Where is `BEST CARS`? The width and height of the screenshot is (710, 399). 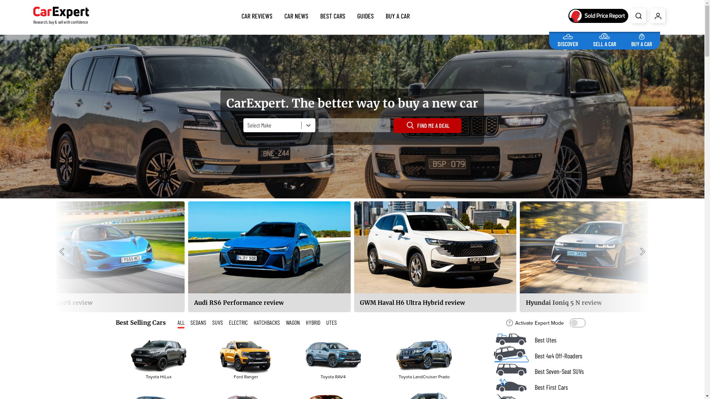
BEST CARS is located at coordinates (333, 14).